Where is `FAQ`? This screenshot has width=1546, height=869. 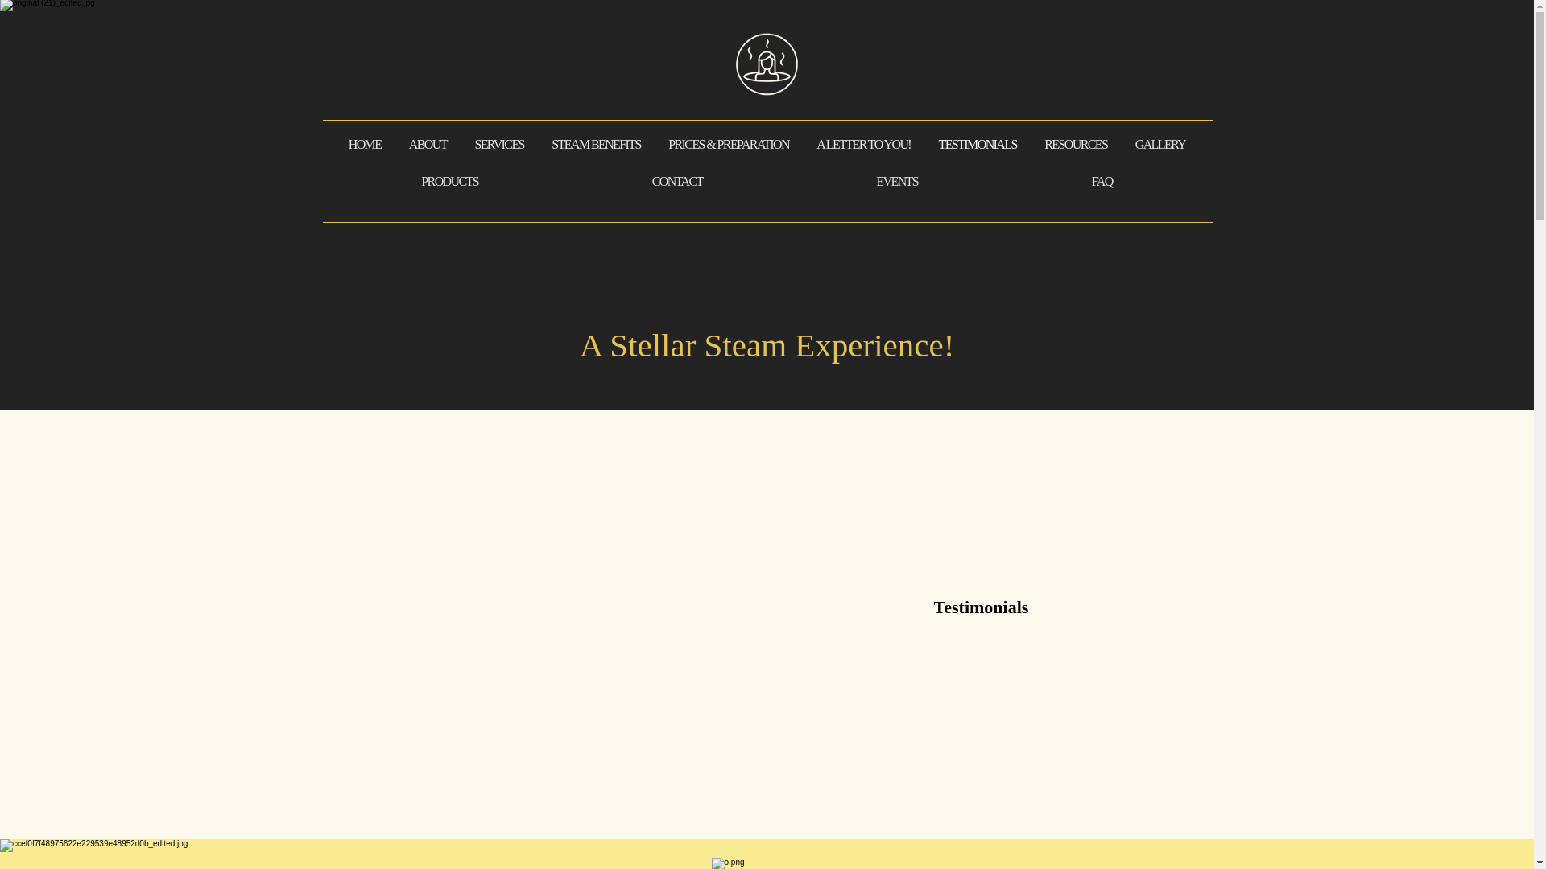 FAQ is located at coordinates (1102, 182).